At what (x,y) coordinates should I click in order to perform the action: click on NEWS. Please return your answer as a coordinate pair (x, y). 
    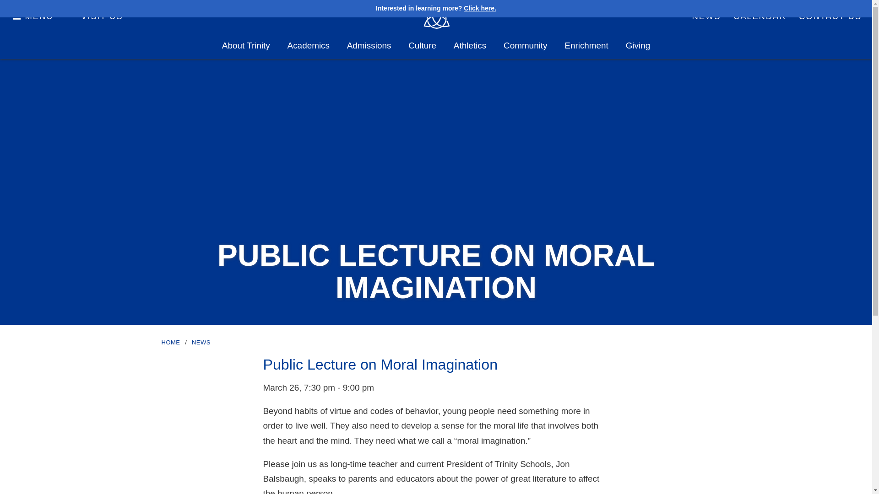
    Looking at the image, I should click on (706, 16).